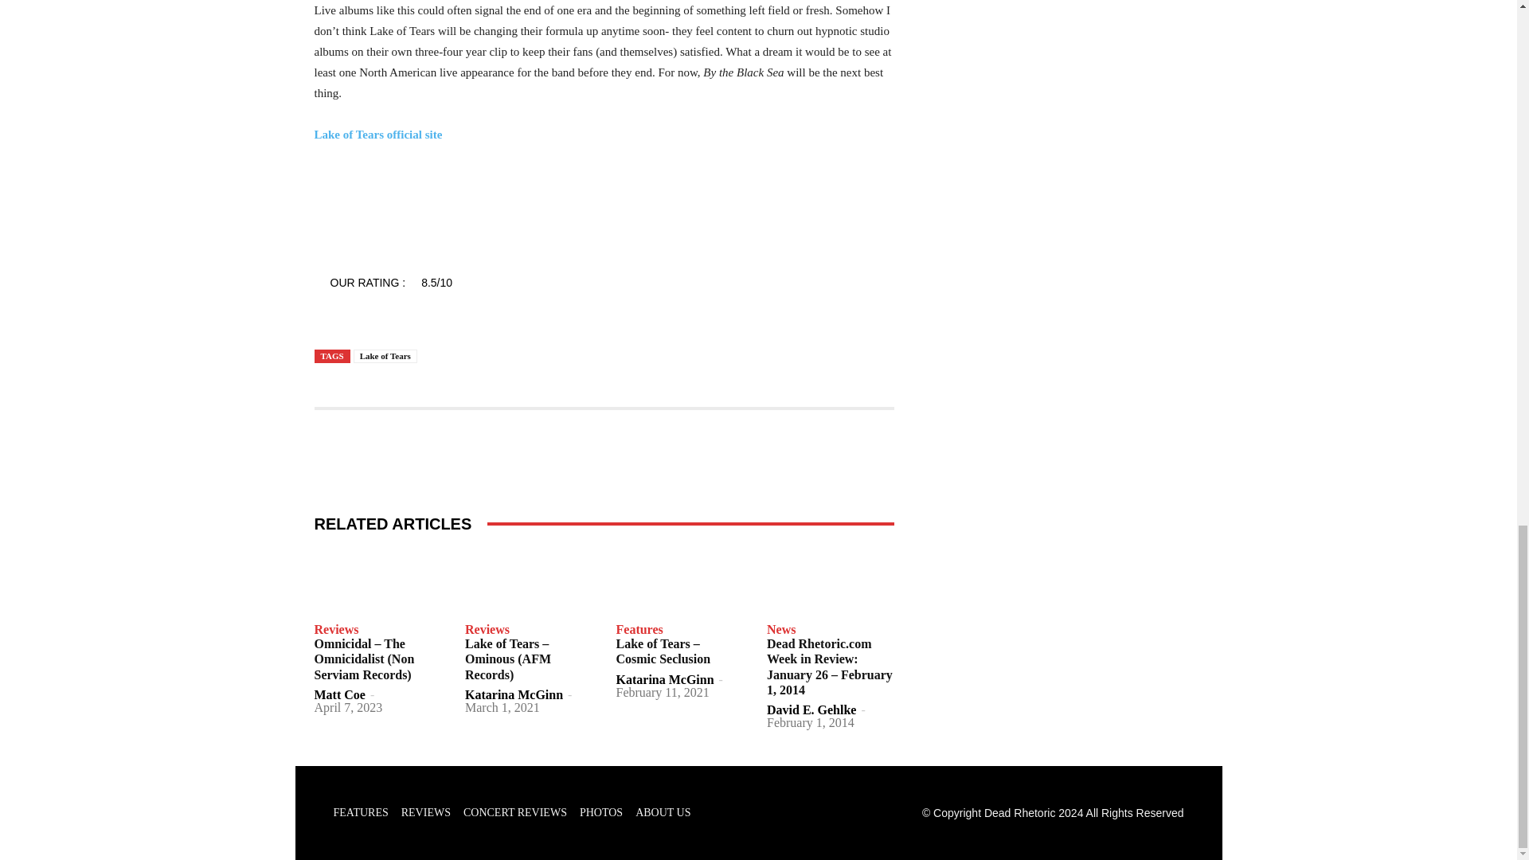  Describe the element at coordinates (487, 630) in the screenshot. I see `Reviews` at that location.